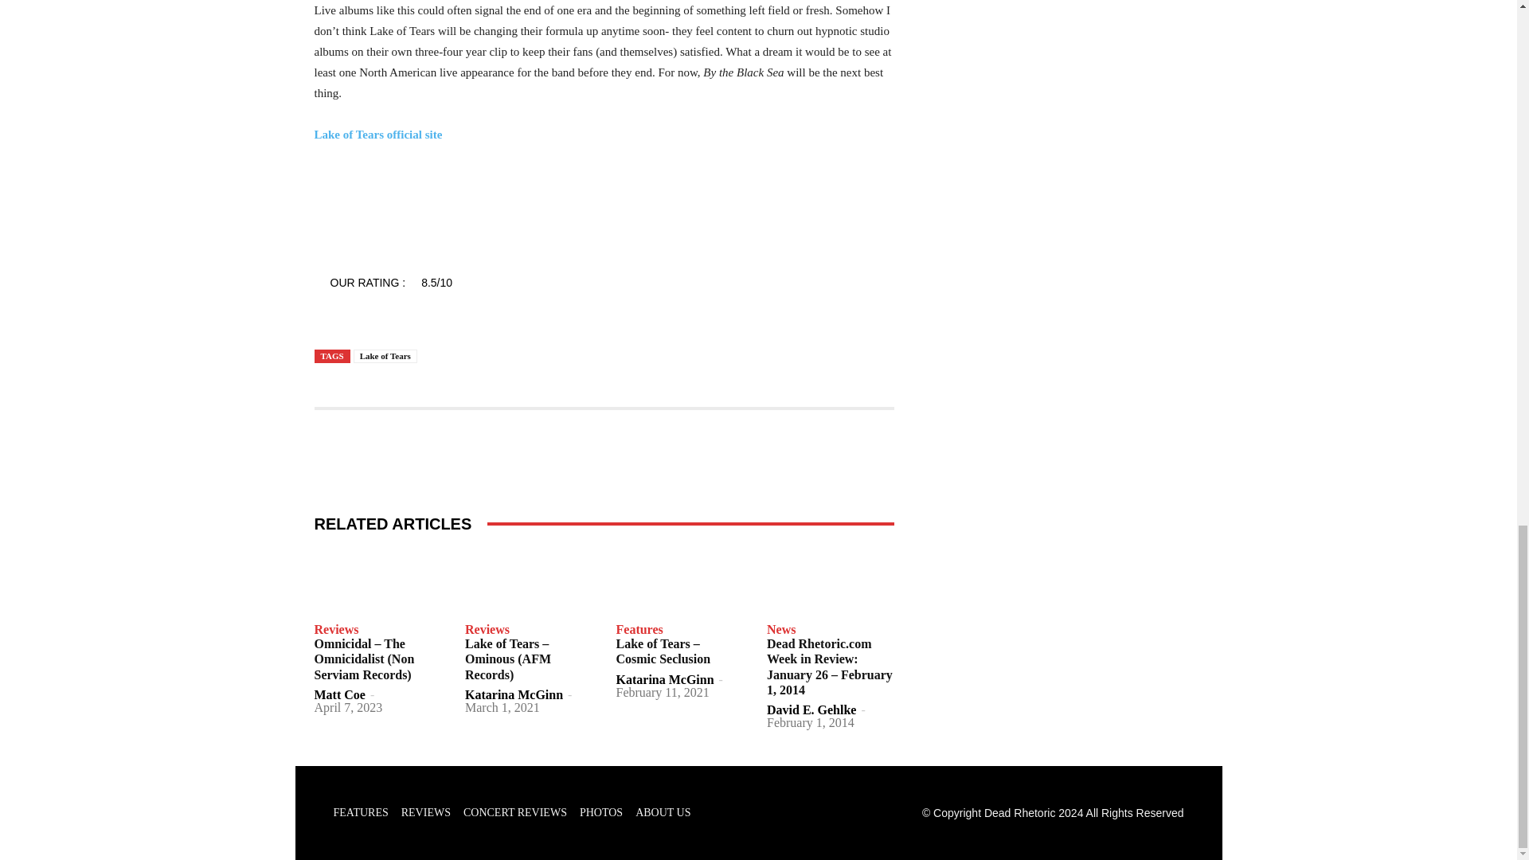  Describe the element at coordinates (487, 630) in the screenshot. I see `Reviews` at that location.